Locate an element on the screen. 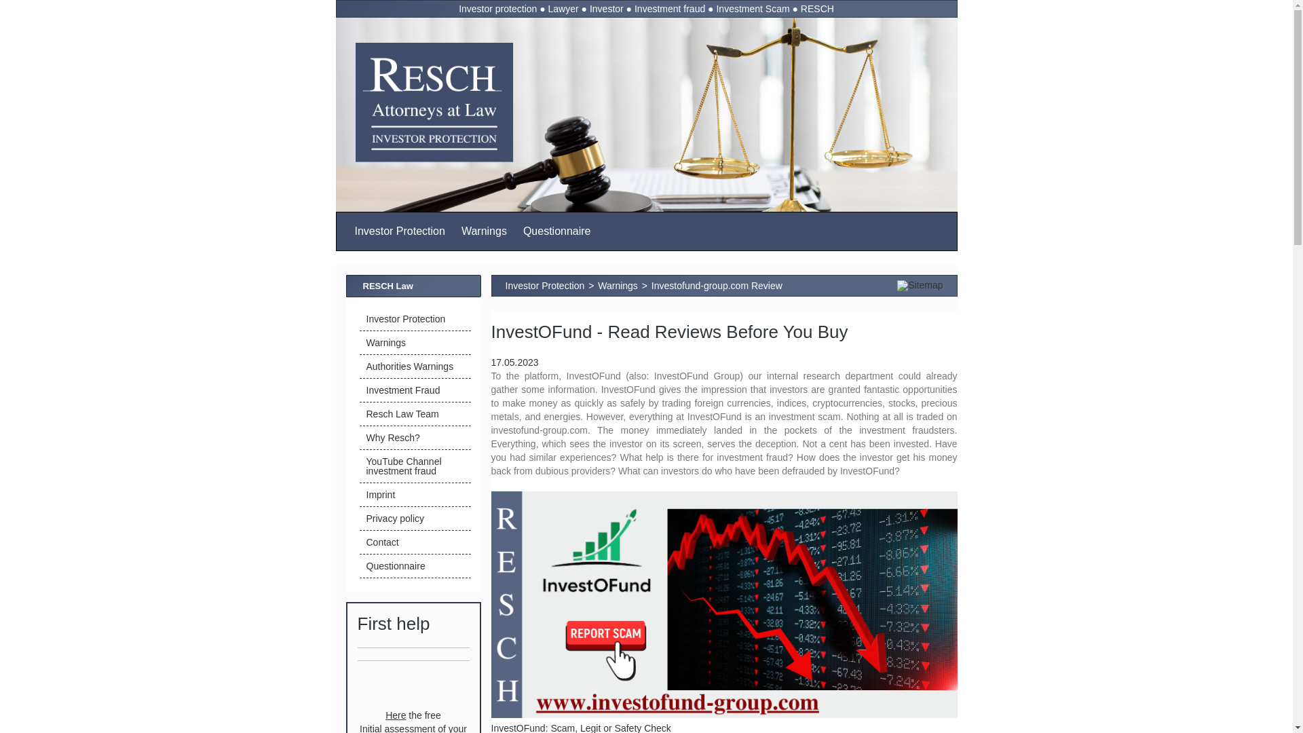  Imprint is located at coordinates (415, 495).